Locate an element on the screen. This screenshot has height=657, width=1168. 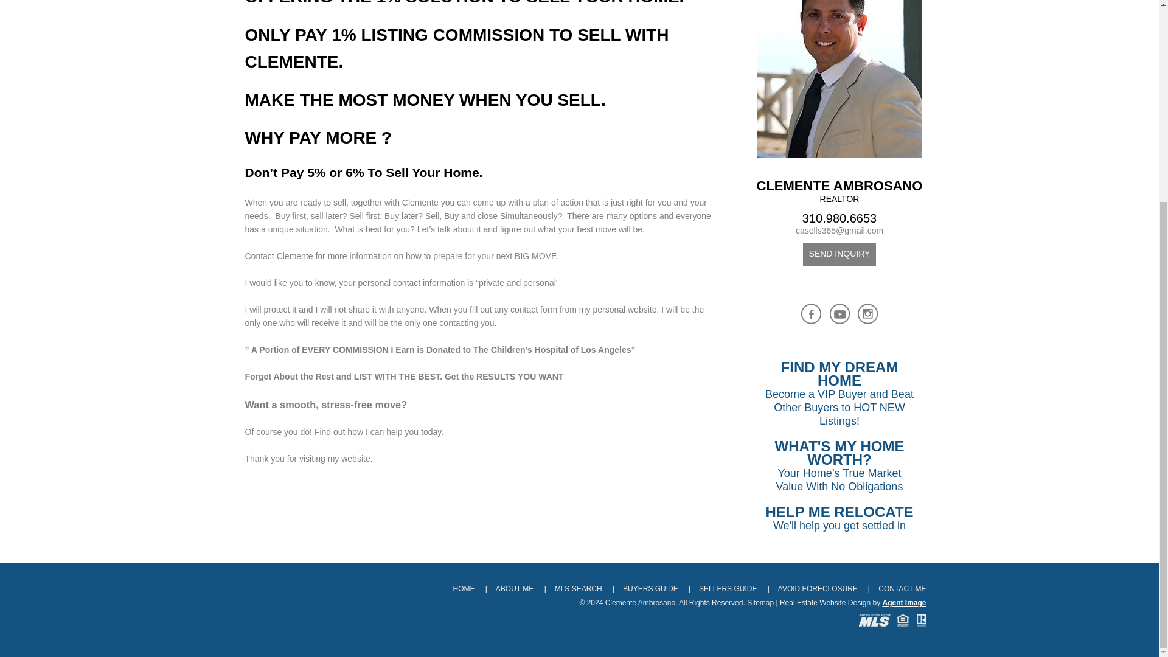
MLS SEARCH is located at coordinates (650, 589).